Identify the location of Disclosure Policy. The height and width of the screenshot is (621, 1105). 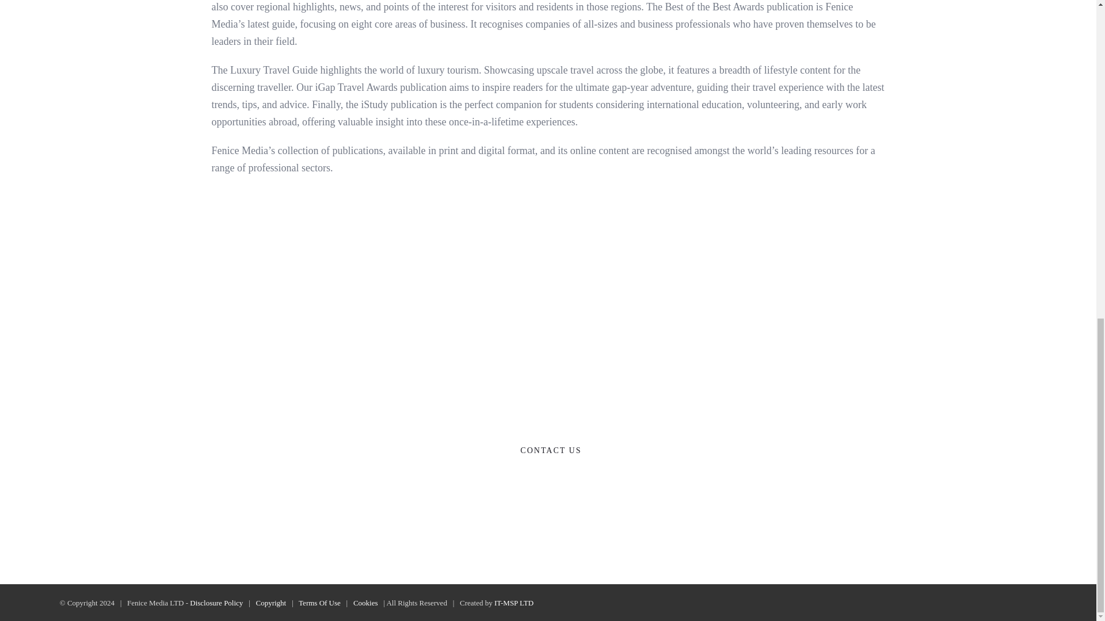
(216, 603).